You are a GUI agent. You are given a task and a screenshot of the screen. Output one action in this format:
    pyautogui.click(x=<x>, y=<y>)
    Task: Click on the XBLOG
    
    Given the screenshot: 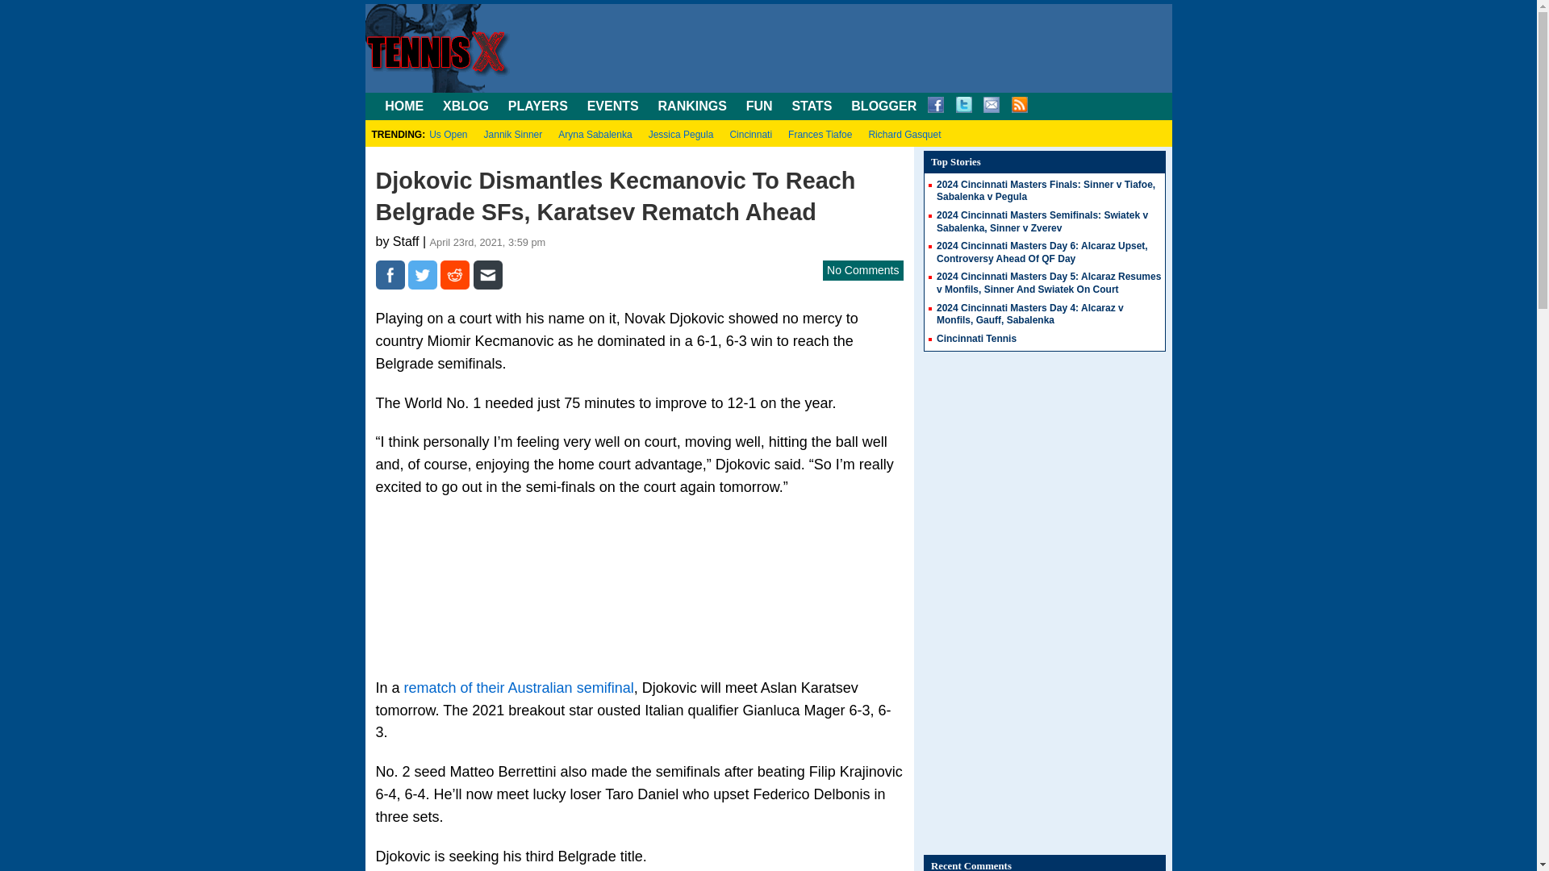 What is the action you would take?
    pyautogui.click(x=466, y=106)
    